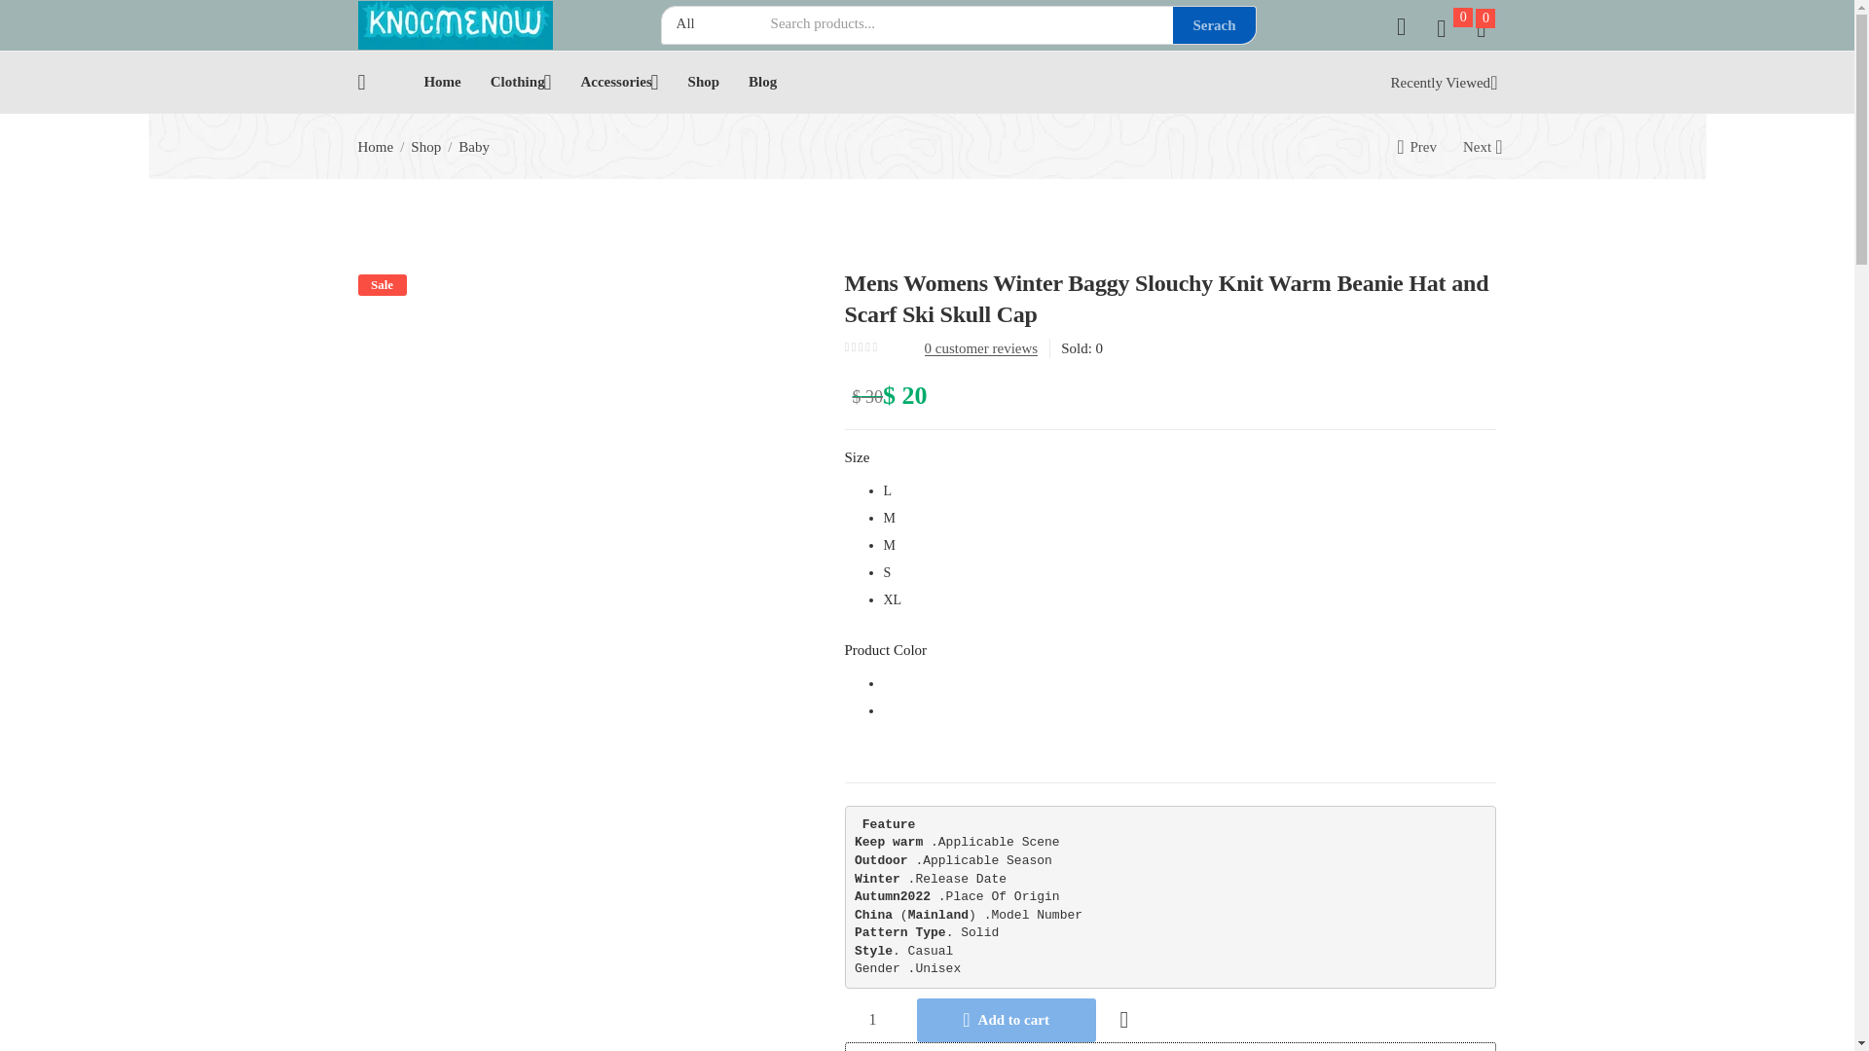 The image size is (1869, 1051). I want to click on 1, so click(872, 1020).